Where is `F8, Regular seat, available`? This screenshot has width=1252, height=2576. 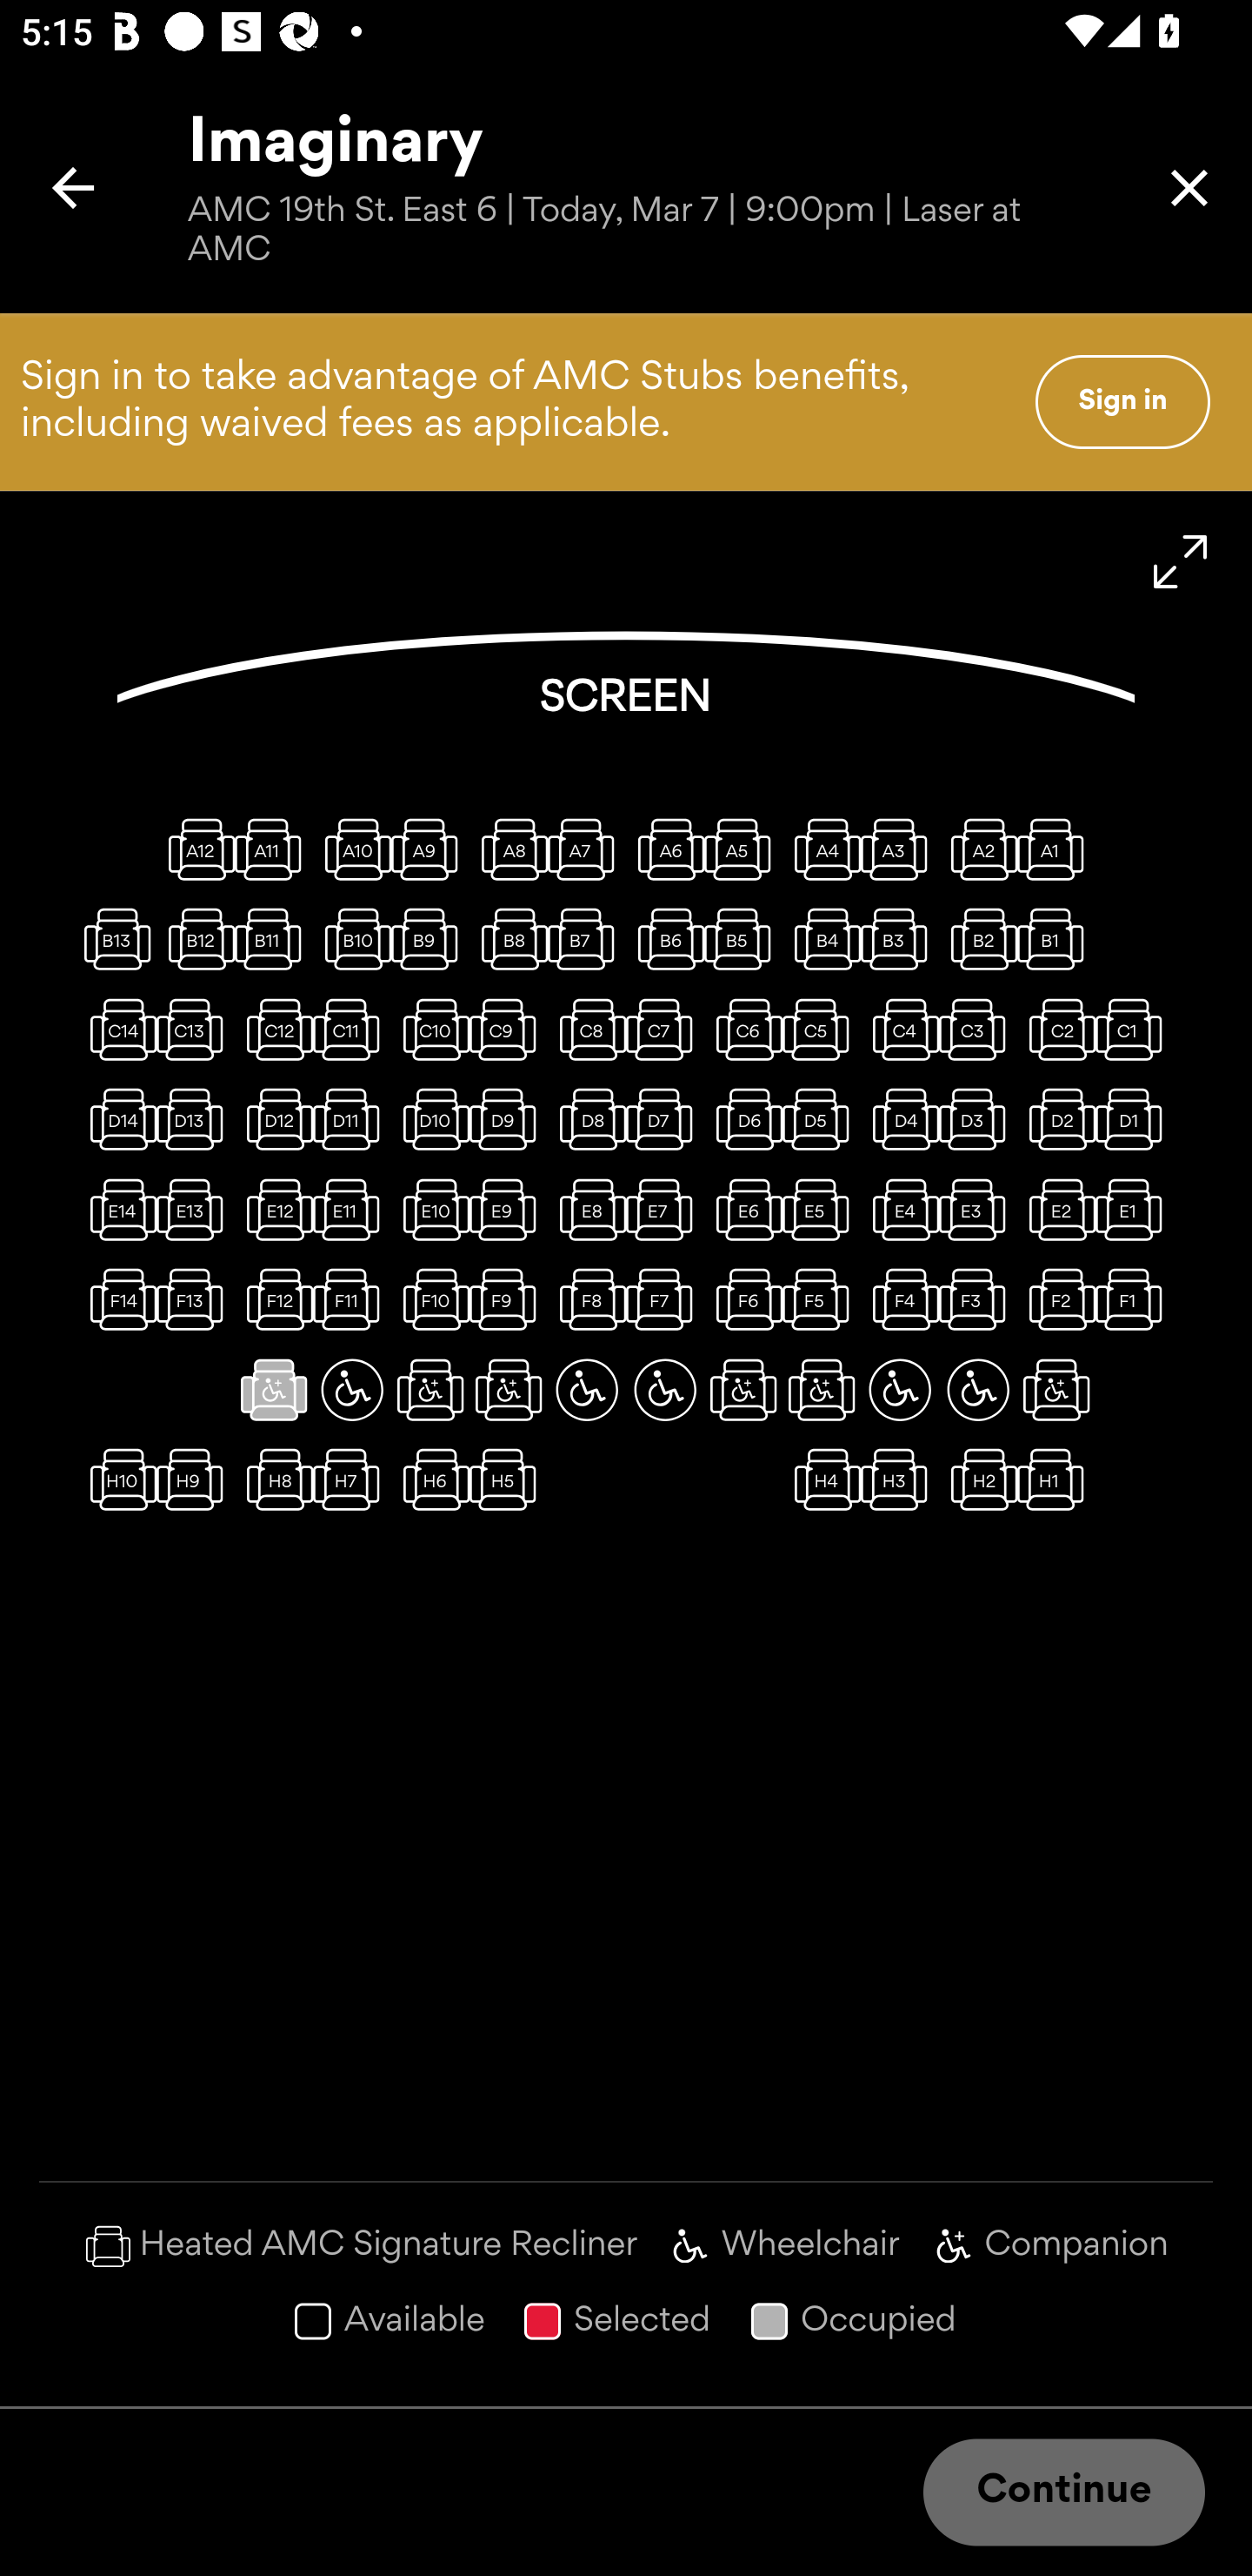 F8, Regular seat, available is located at coordinates (587, 1299).